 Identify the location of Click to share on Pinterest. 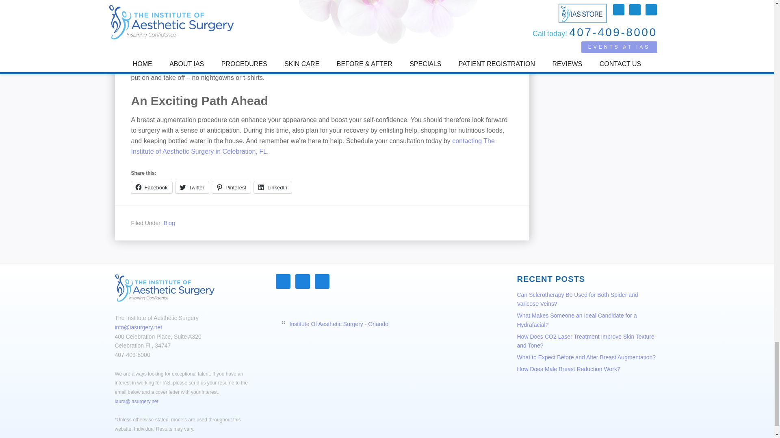
(231, 187).